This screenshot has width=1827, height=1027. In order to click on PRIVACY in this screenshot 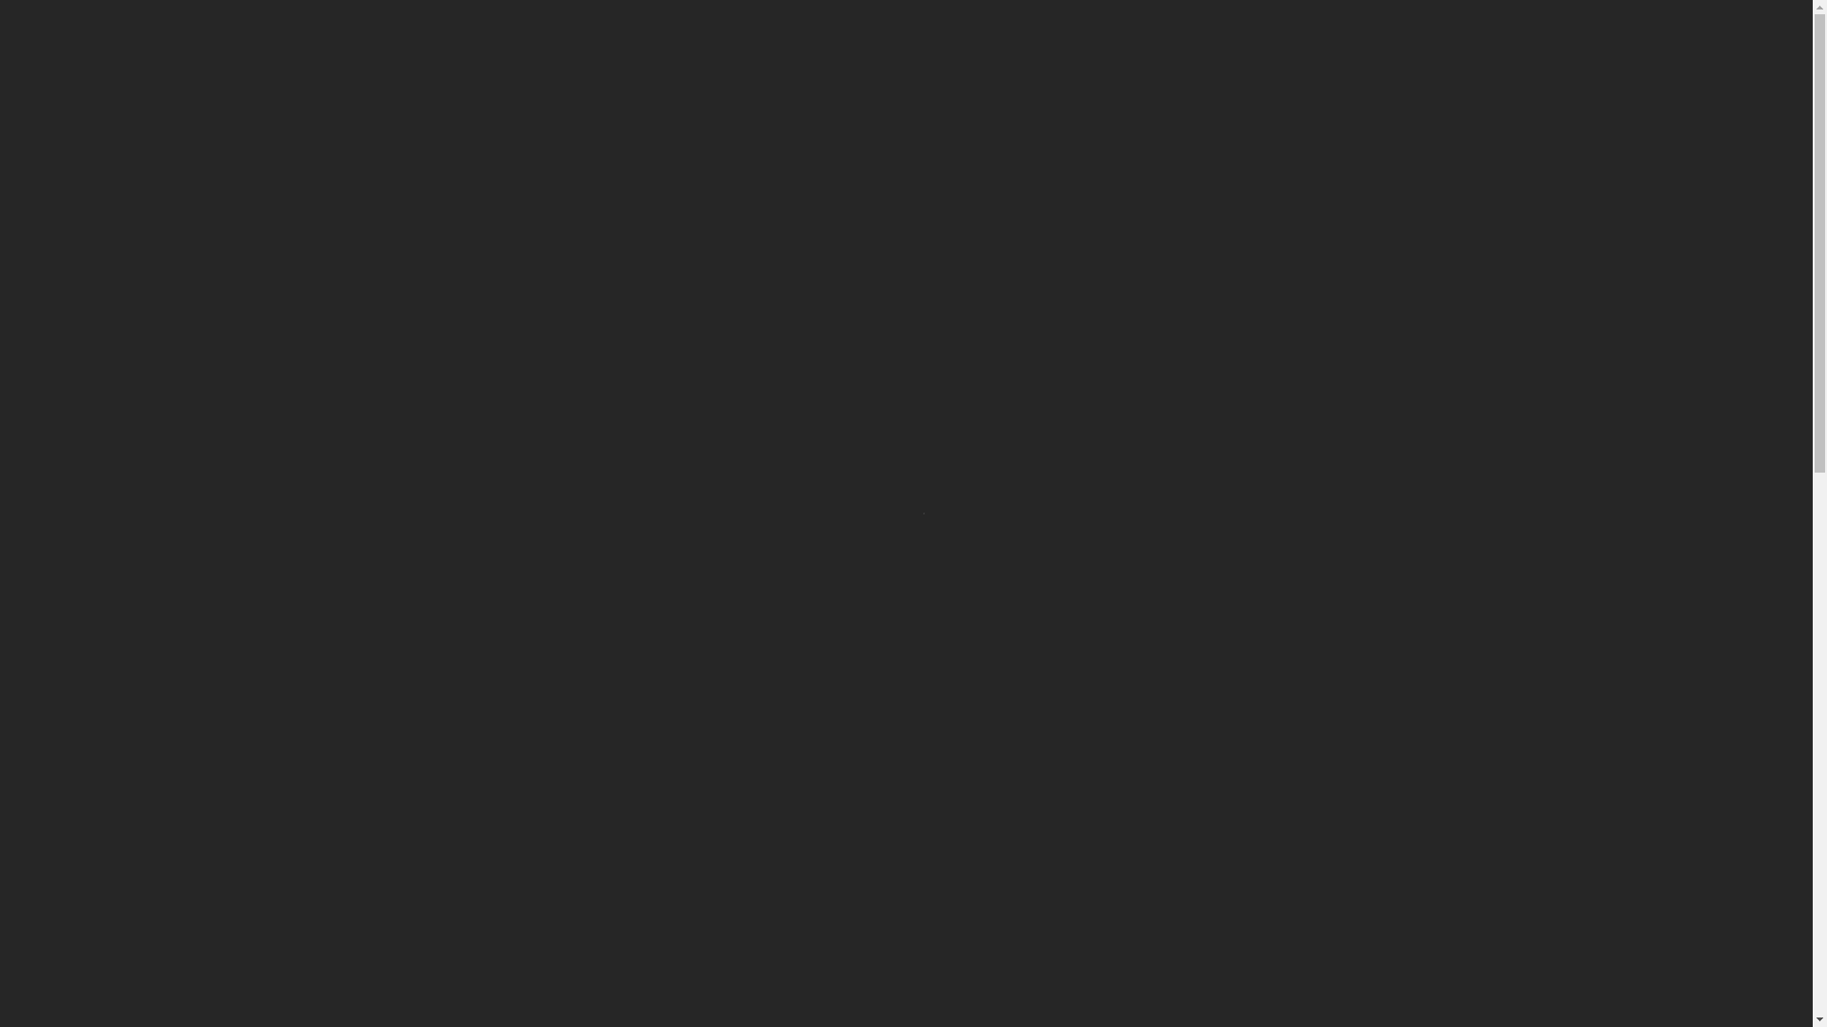, I will do `click(1172, 114)`.